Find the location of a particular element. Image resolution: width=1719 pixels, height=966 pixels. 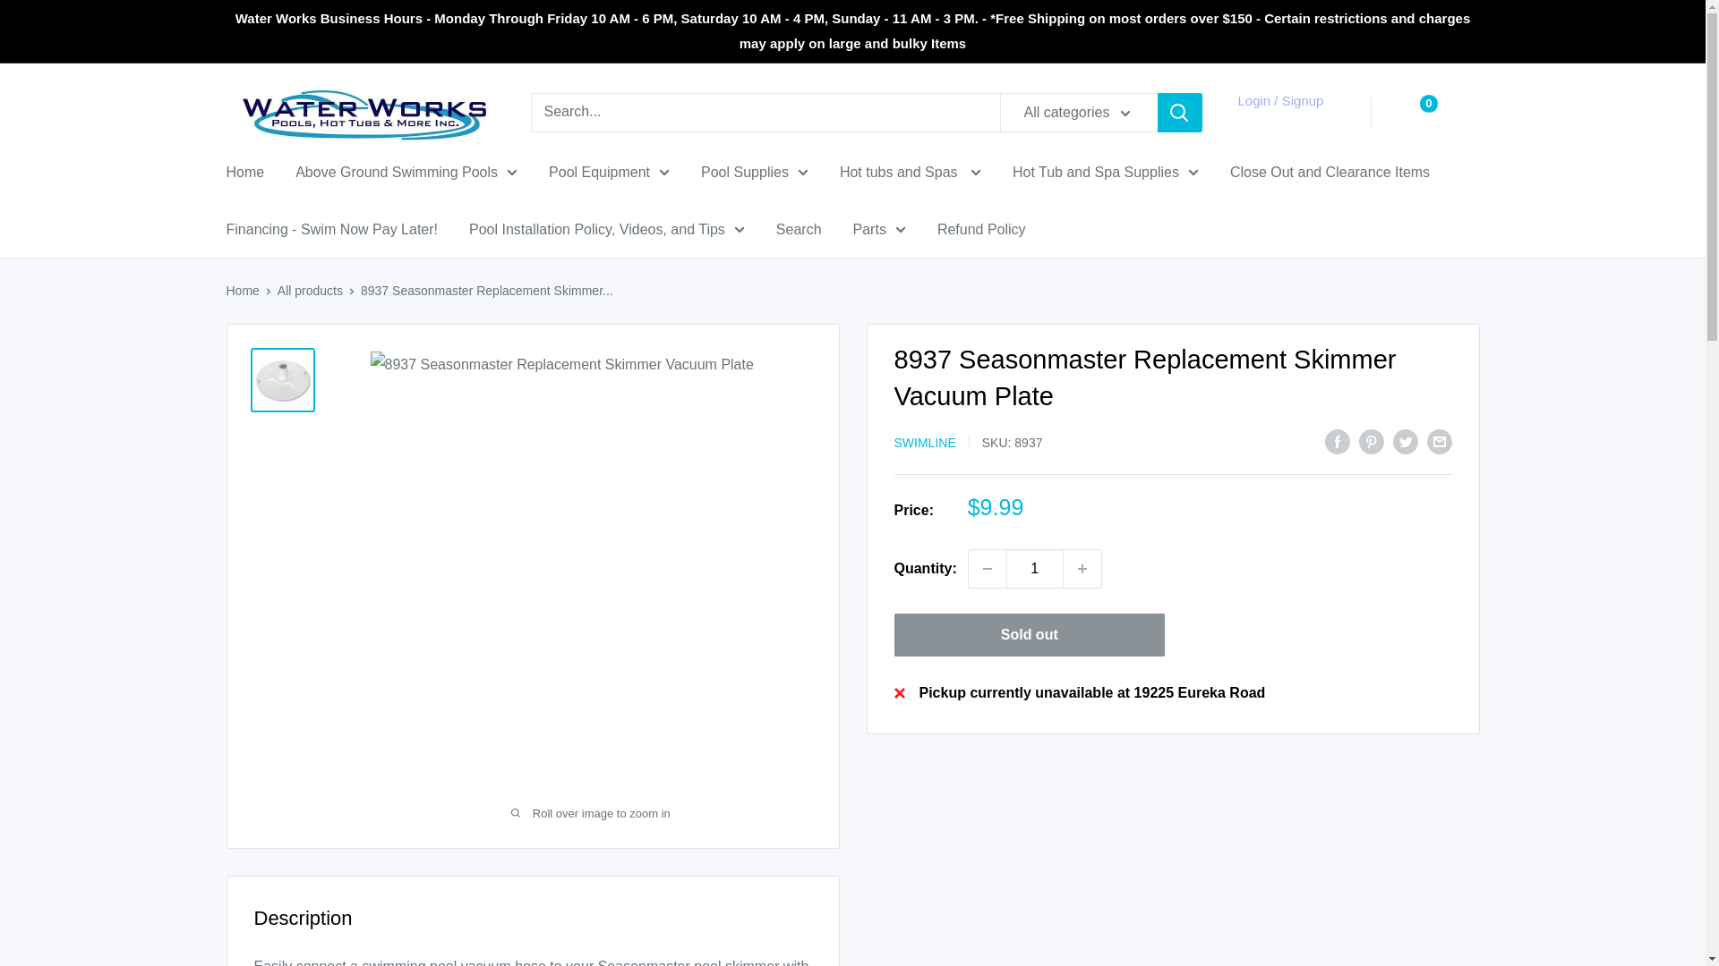

1 is located at coordinates (1035, 568).